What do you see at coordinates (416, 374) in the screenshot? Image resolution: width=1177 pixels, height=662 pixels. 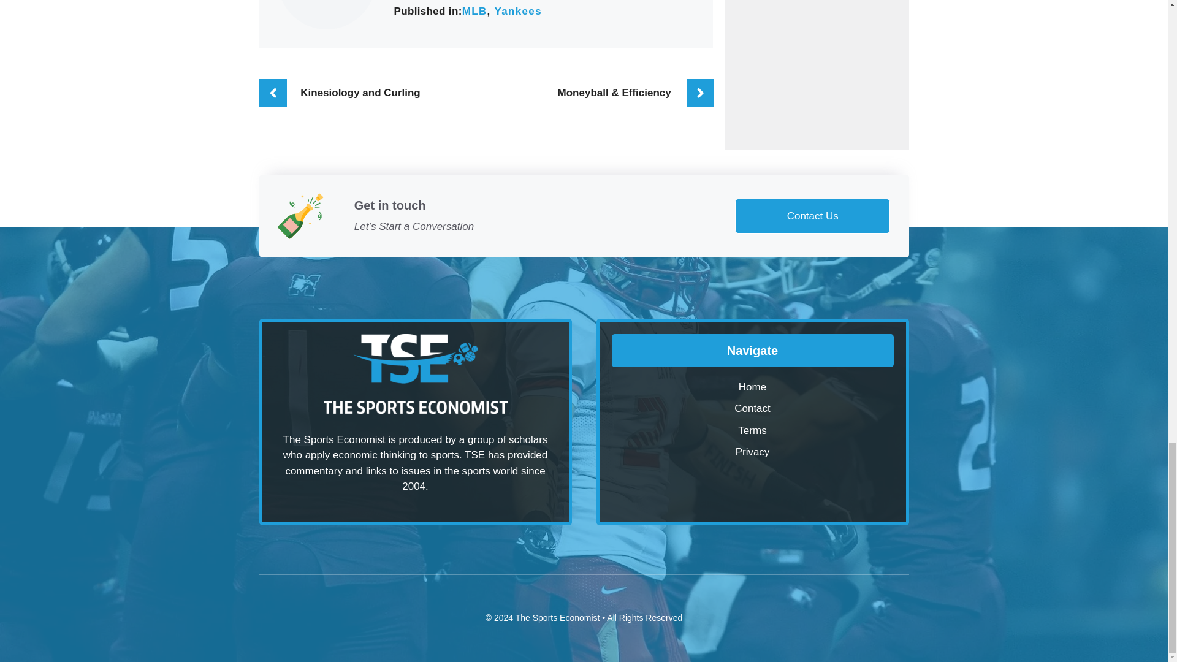 I see `thesportseconomist Logo` at bounding box center [416, 374].